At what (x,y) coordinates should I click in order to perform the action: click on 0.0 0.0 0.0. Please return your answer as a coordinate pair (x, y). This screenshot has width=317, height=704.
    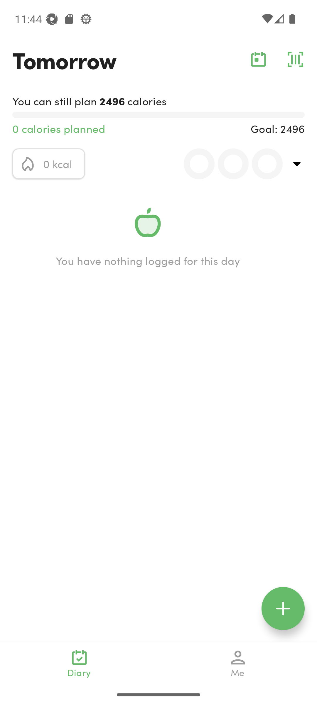
    Looking at the image, I should click on (228, 164).